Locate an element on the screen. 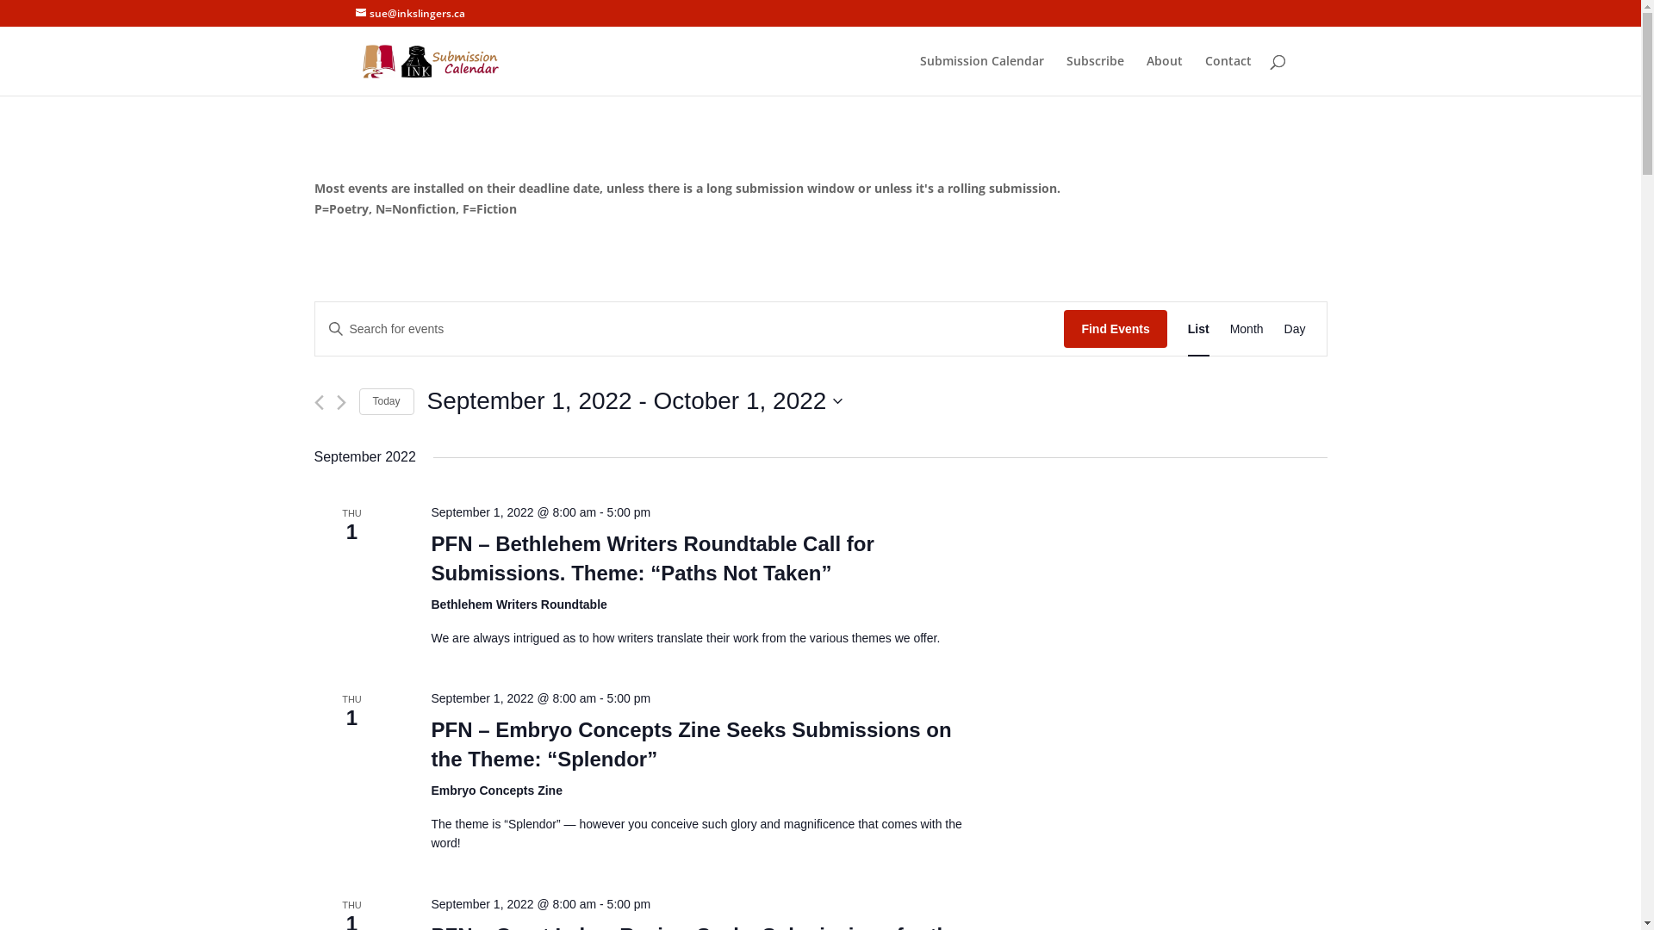 The height and width of the screenshot is (930, 1654). About is located at coordinates (1164, 76).